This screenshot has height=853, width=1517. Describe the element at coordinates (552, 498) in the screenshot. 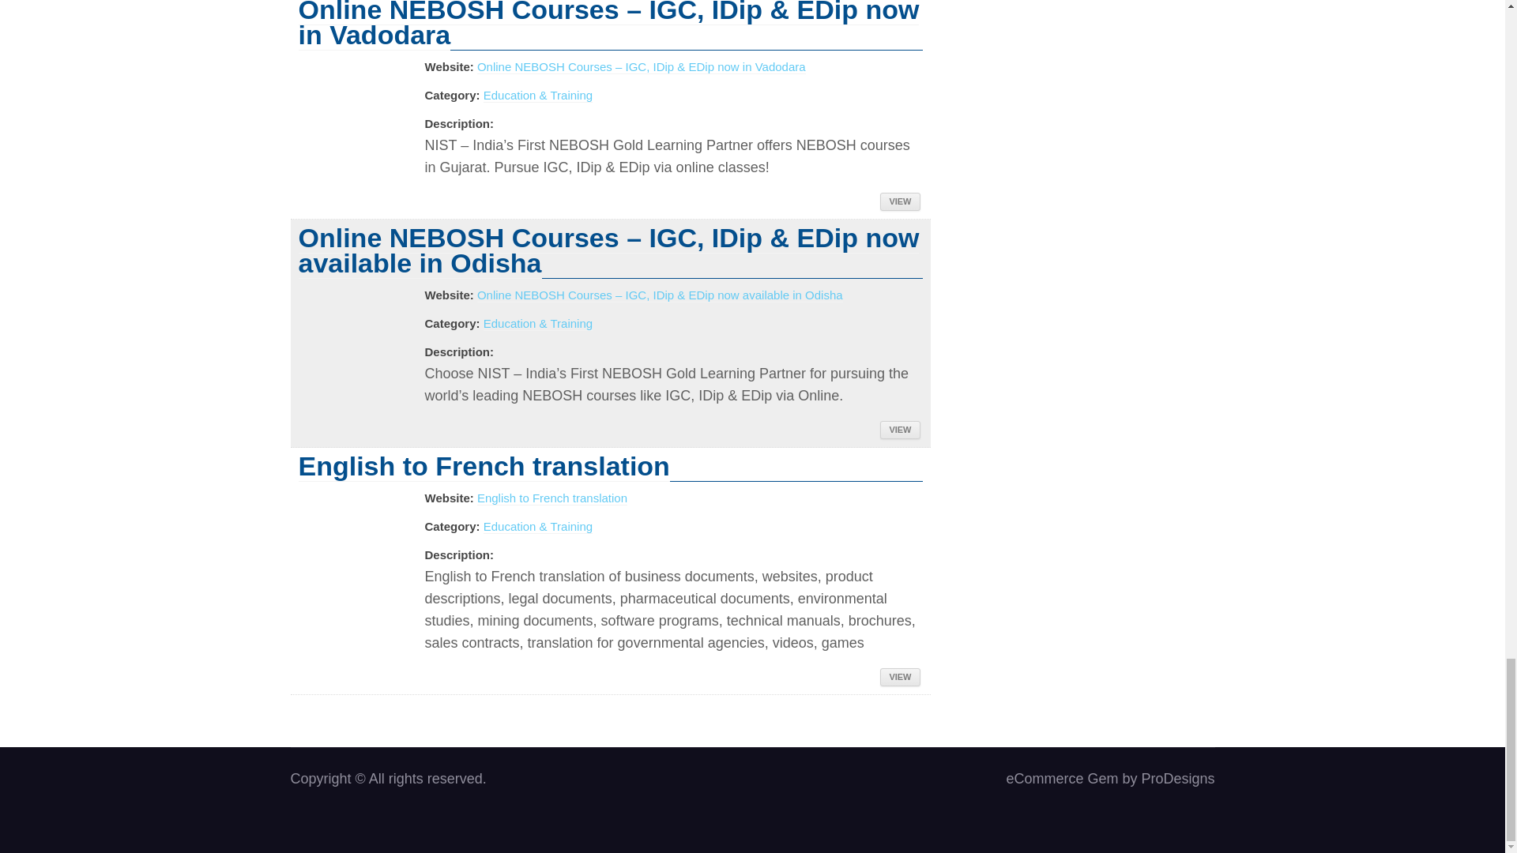

I see `English to French translation` at that location.